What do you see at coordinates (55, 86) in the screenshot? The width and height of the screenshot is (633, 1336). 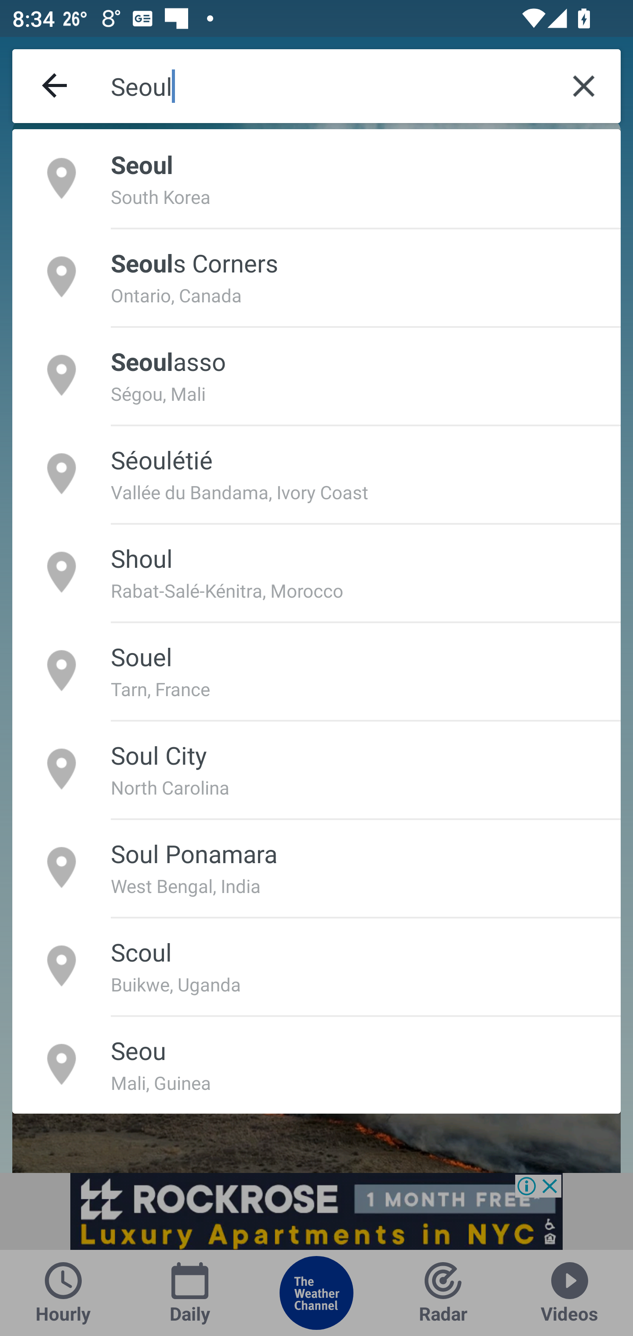 I see `Back` at bounding box center [55, 86].